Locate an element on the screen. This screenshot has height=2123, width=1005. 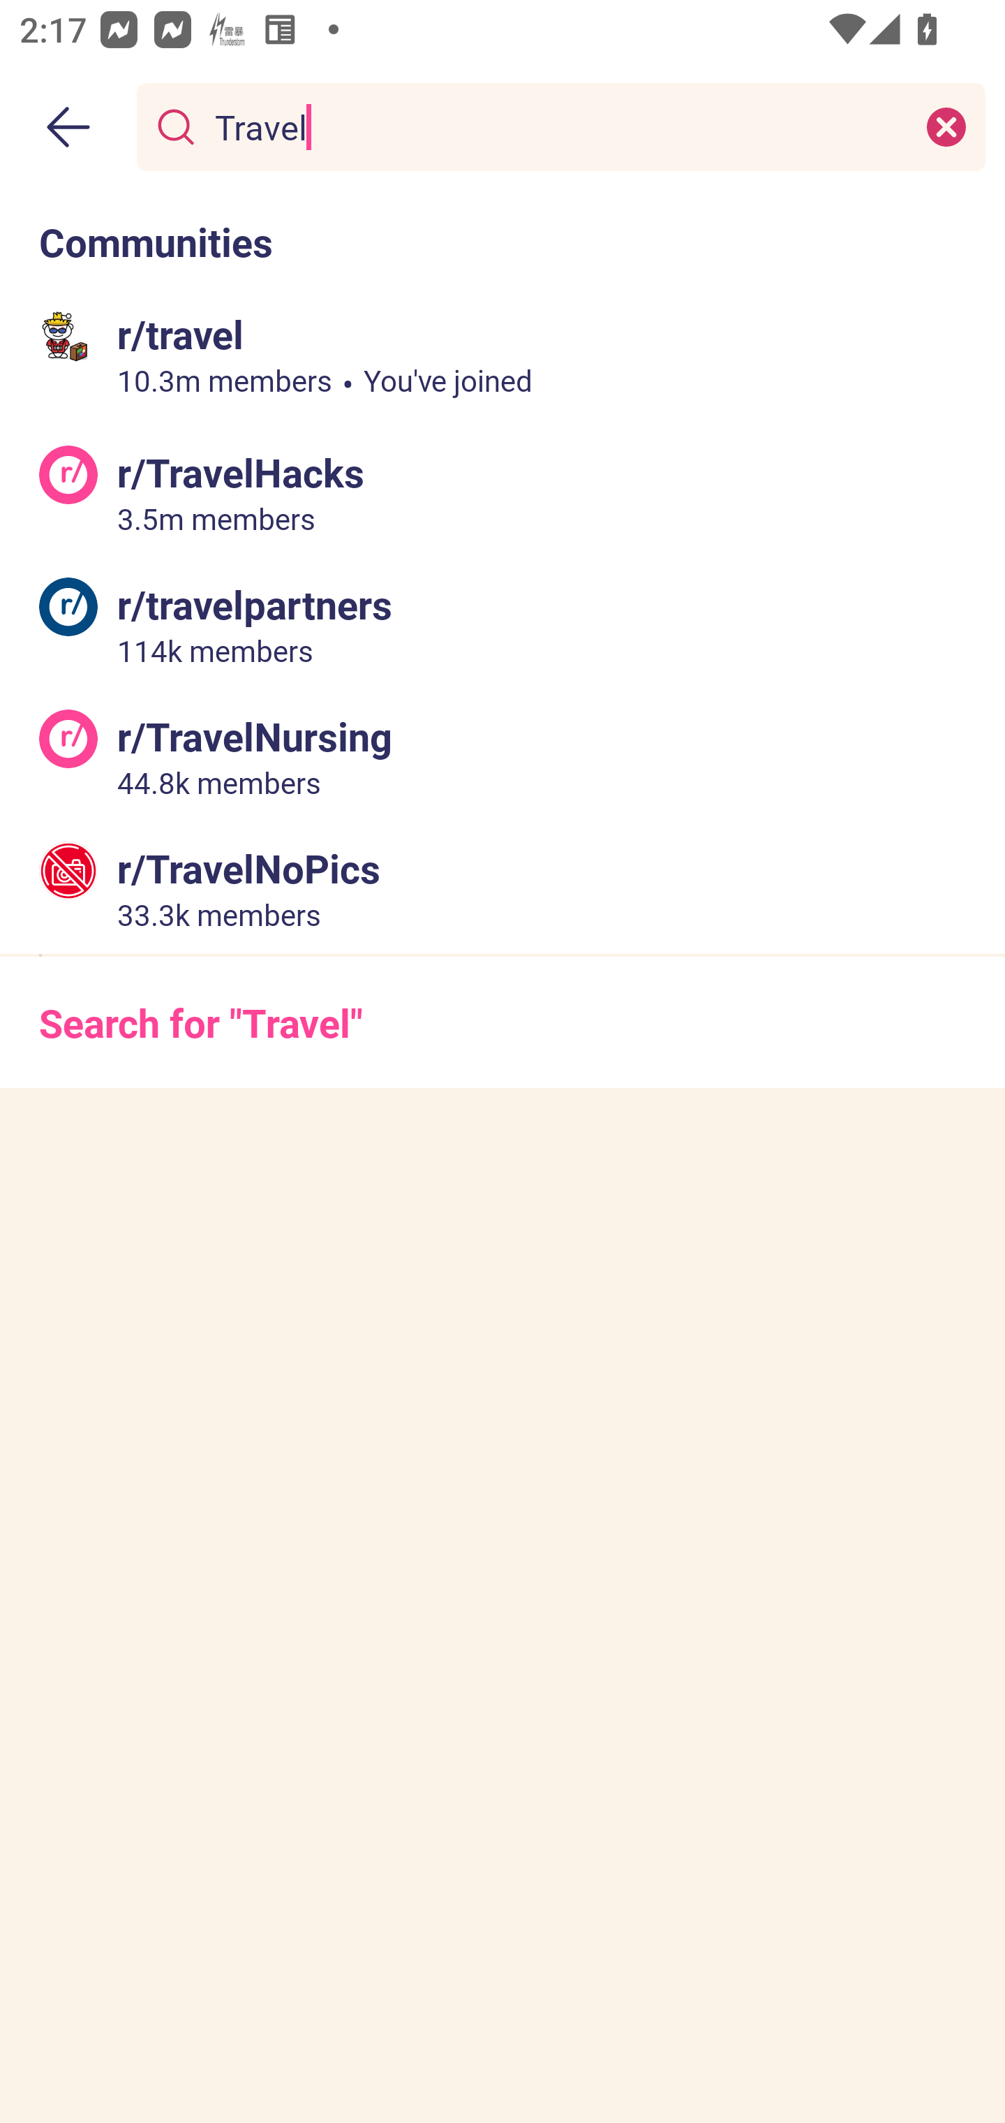
r/travelpartners 114k members 114 thousand members is located at coordinates (502, 624).